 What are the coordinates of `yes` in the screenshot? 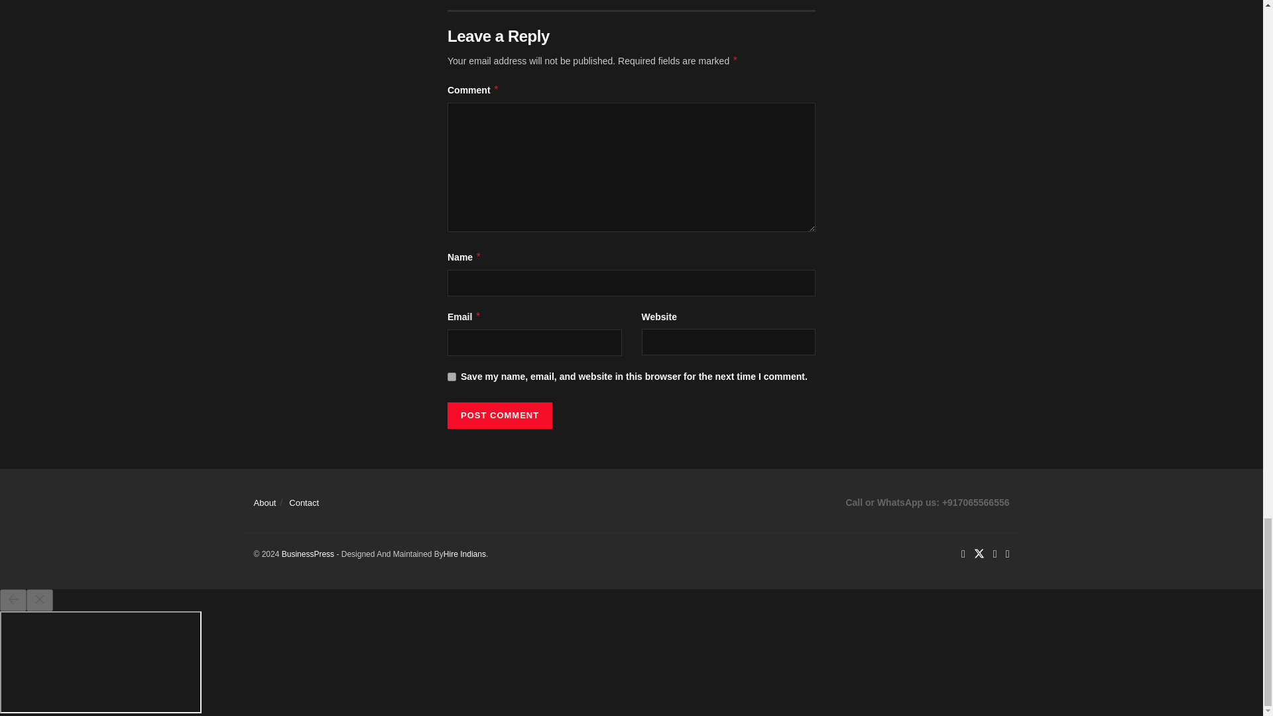 It's located at (452, 377).